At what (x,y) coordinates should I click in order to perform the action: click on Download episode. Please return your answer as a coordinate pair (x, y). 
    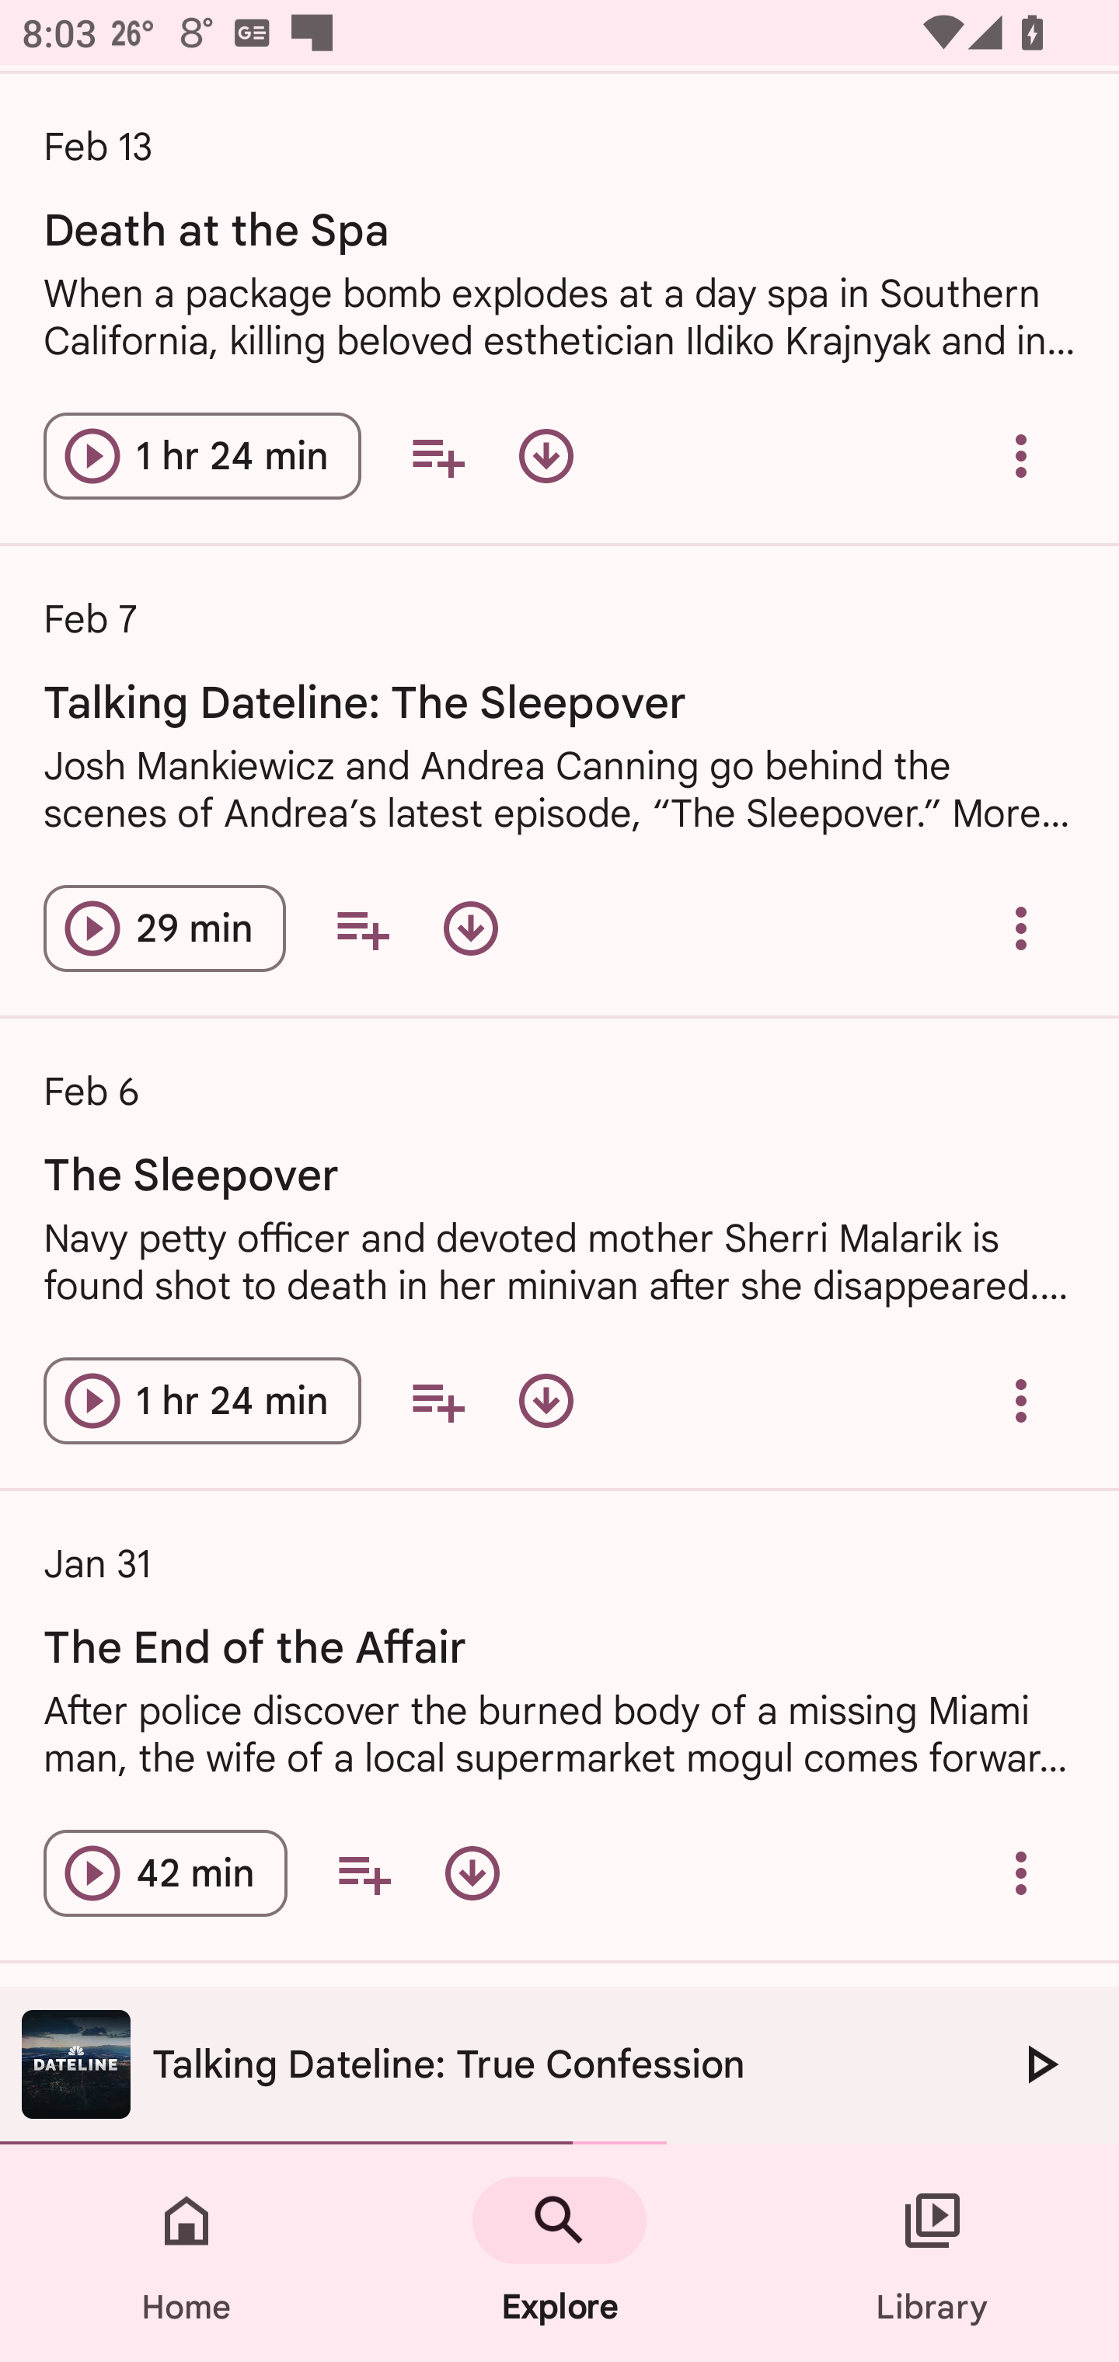
    Looking at the image, I should click on (470, 928).